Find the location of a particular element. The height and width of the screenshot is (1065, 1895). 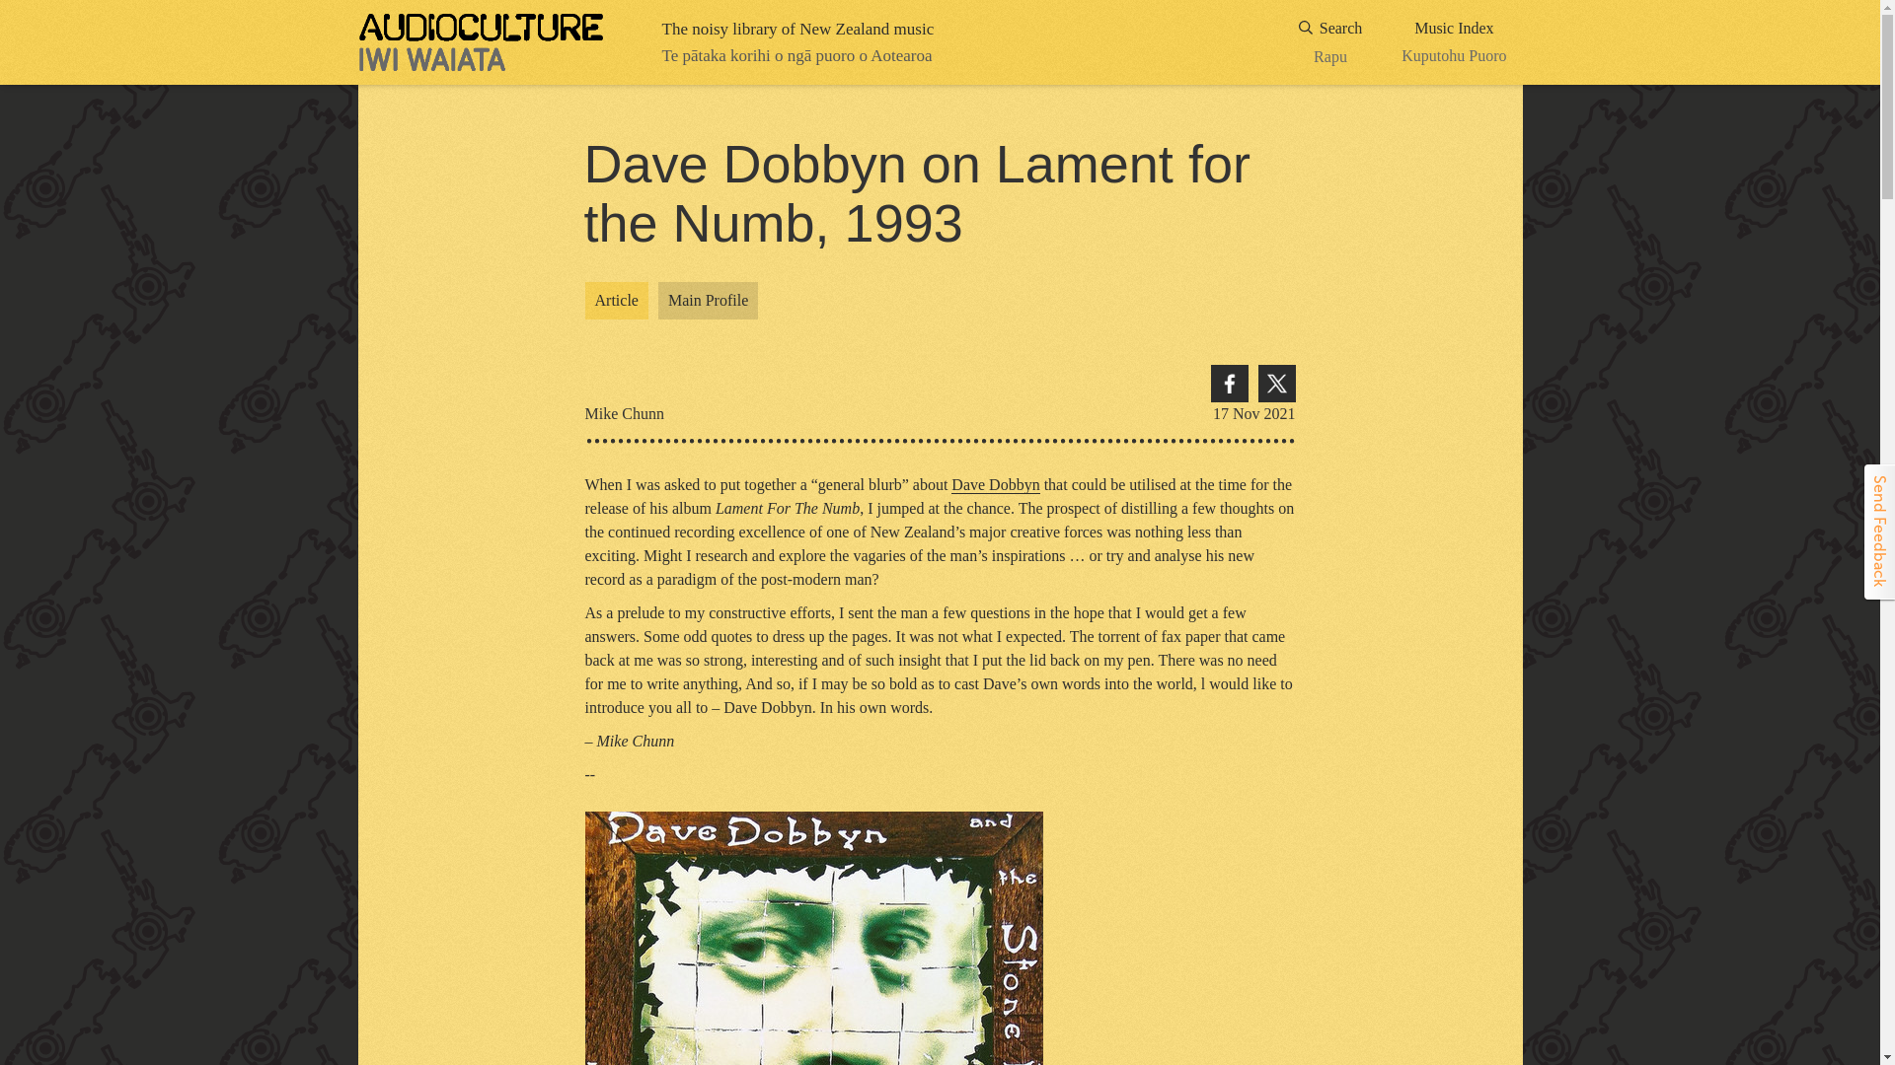

Dave Dobbyn is located at coordinates (995, 485).